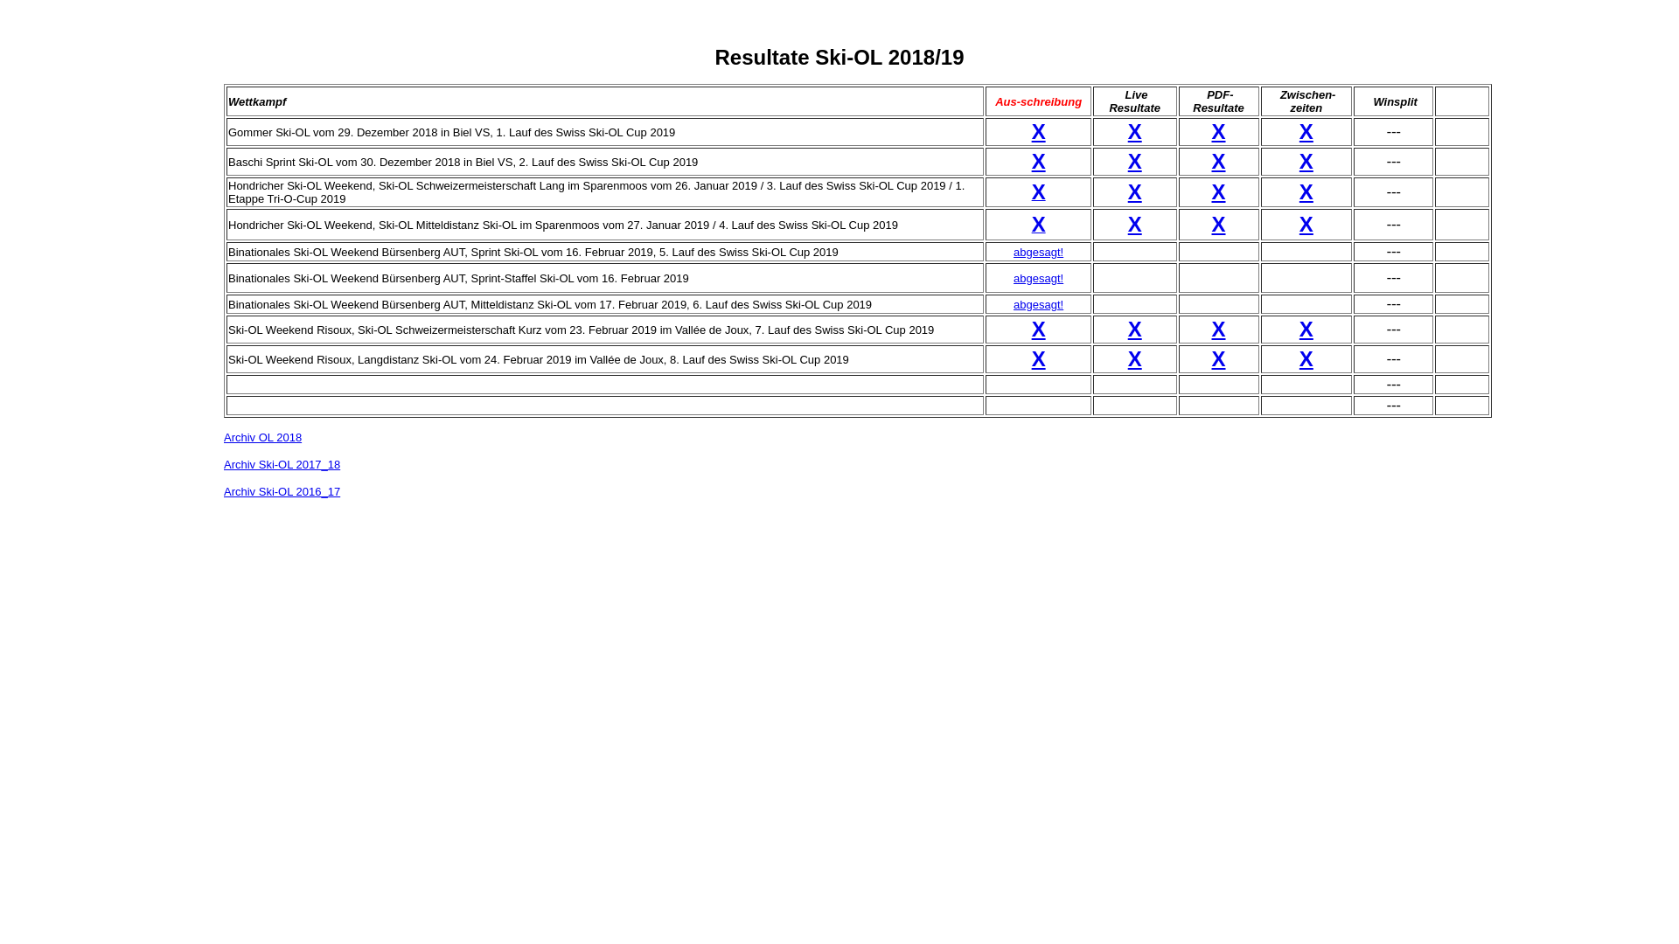 The image size is (1679, 944). Describe the element at coordinates (1135, 161) in the screenshot. I see `X` at that location.